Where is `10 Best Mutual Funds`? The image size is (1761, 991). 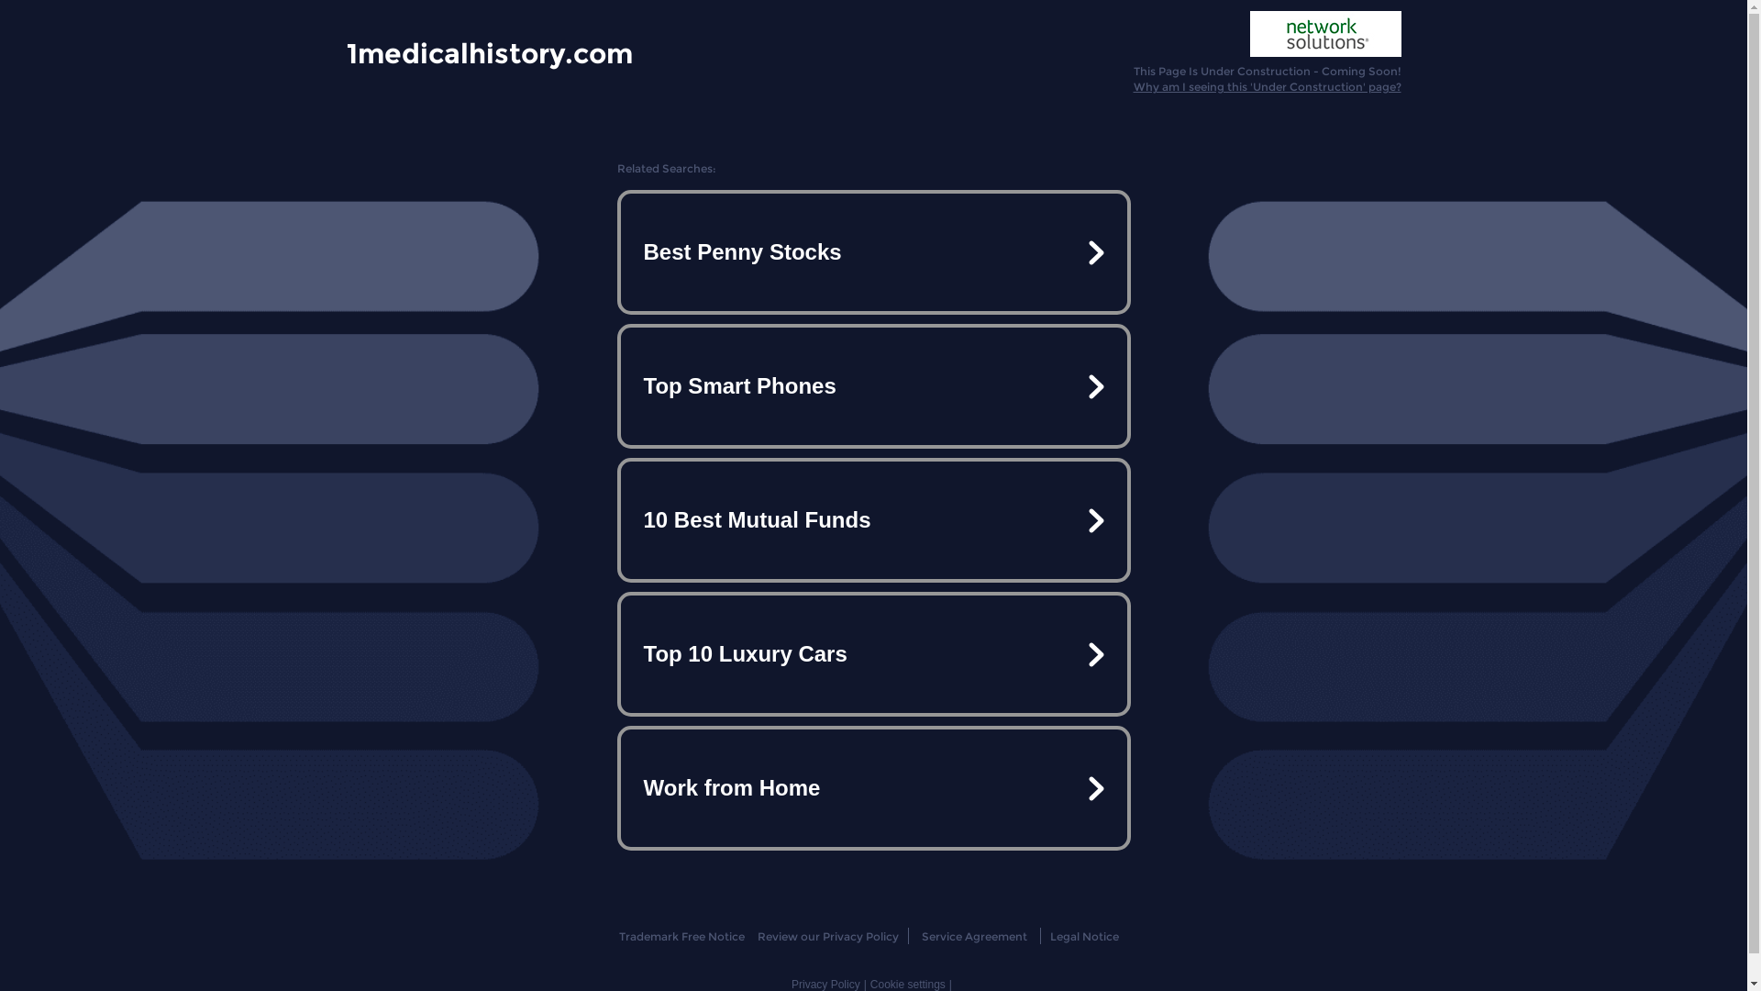
10 Best Mutual Funds is located at coordinates (873, 520).